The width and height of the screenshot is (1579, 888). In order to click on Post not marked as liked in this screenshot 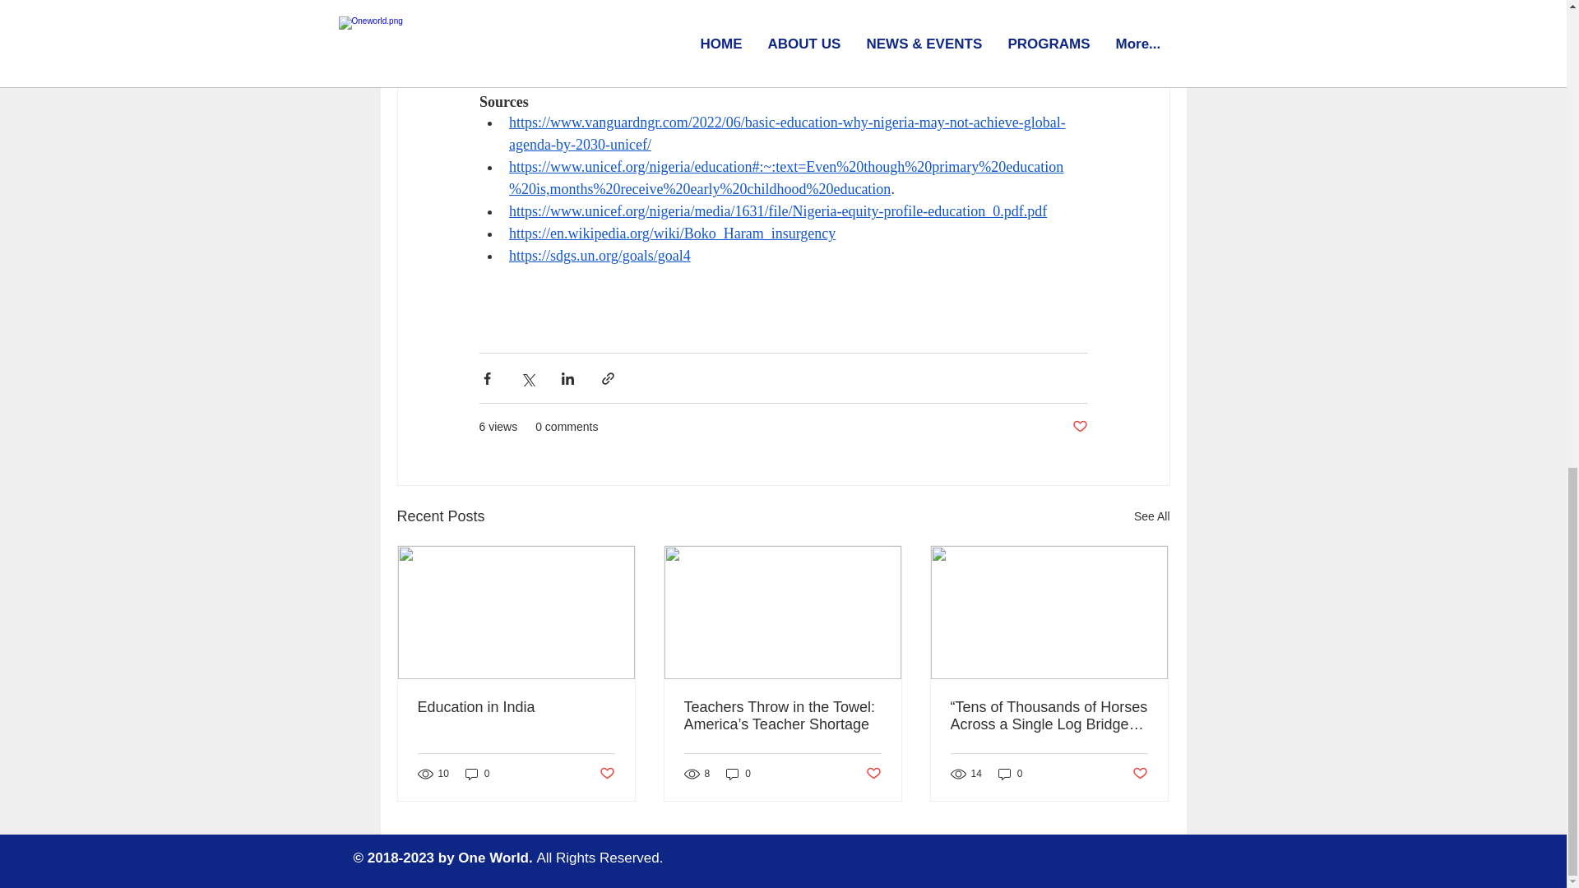, I will do `click(1079, 427)`.